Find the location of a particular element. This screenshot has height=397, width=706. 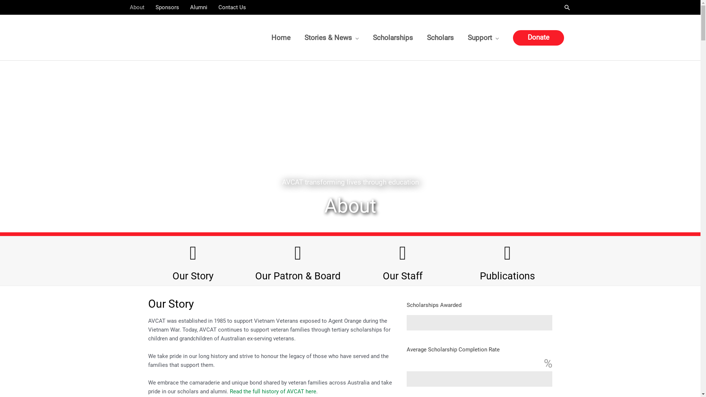

About is located at coordinates (140, 7).